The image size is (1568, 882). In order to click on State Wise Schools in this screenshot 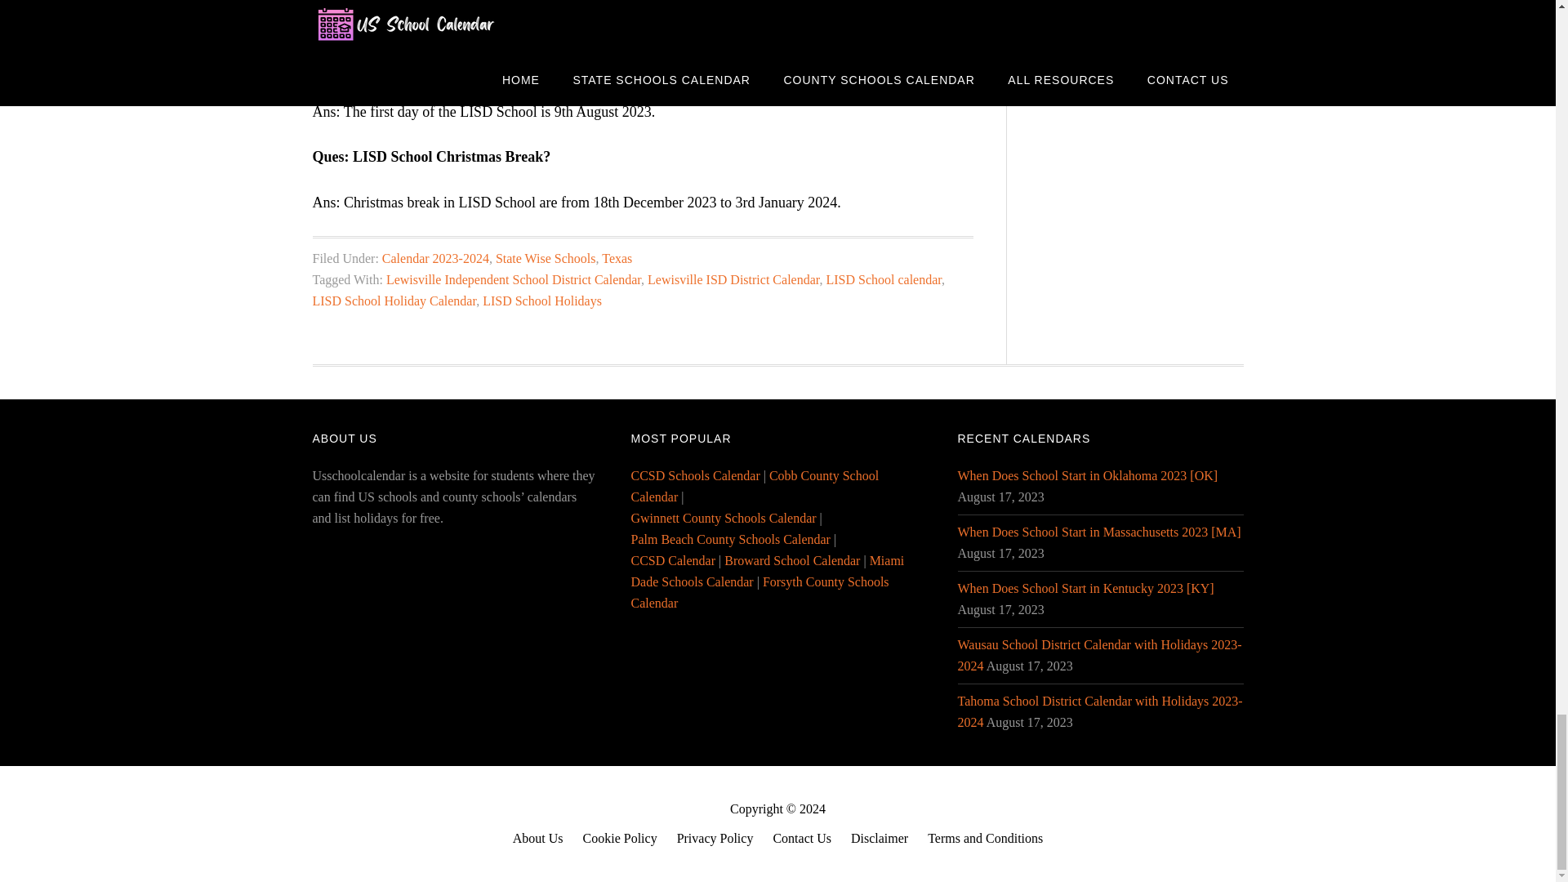, I will do `click(546, 258)`.